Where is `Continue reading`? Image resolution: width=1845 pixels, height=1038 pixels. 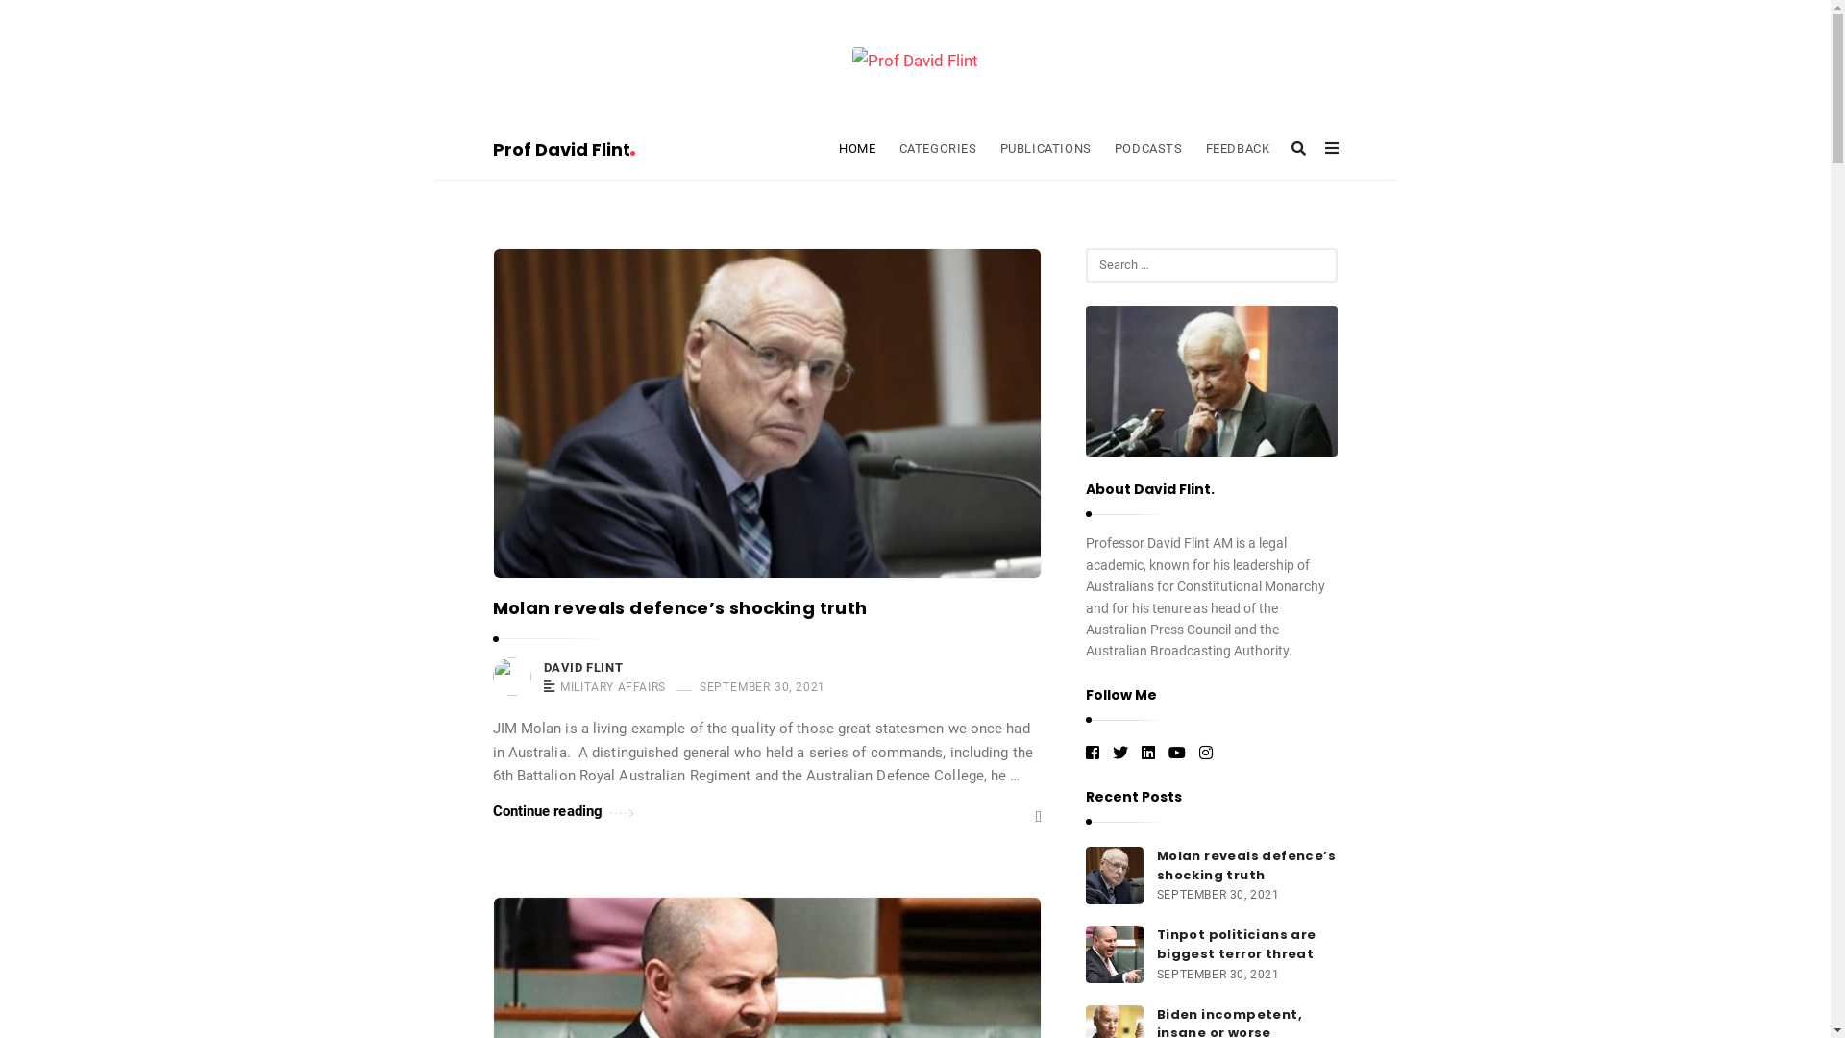 Continue reading is located at coordinates (563, 811).